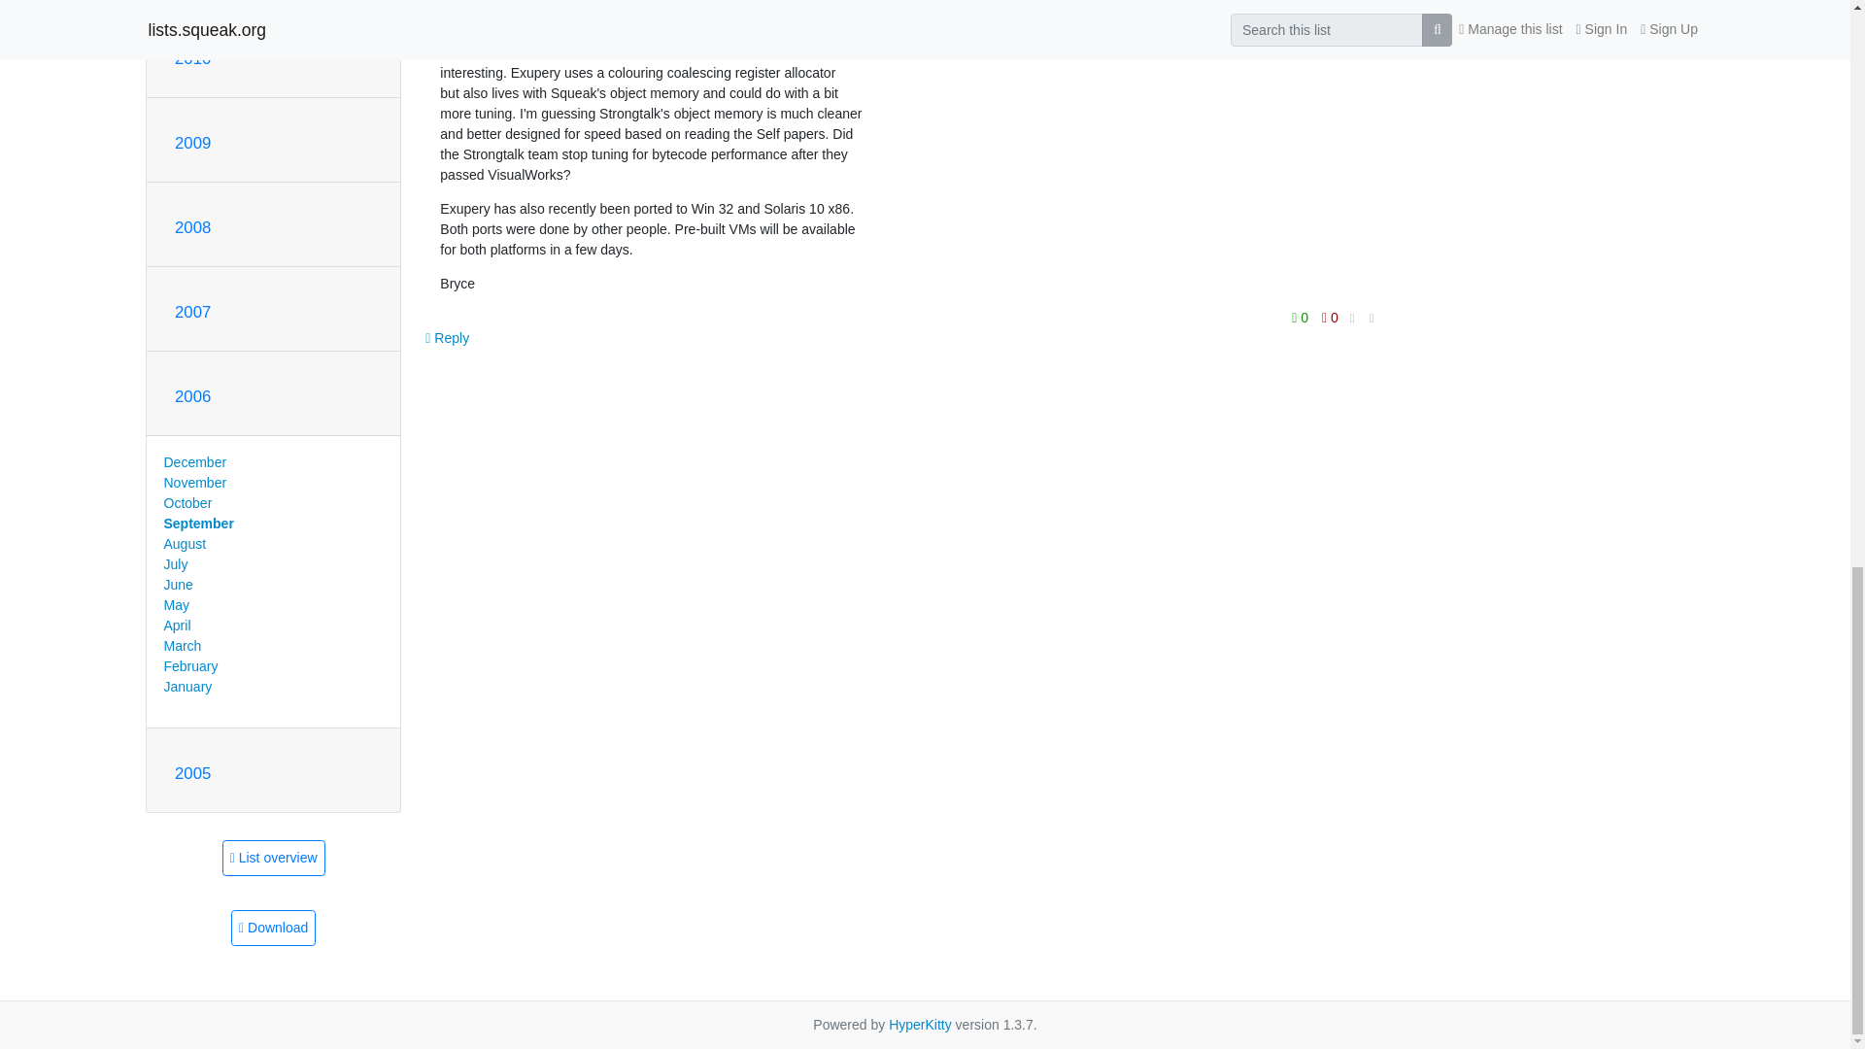 This screenshot has height=1049, width=1865. Describe the element at coordinates (1329, 318) in the screenshot. I see `You must be logged-in to vote.` at that location.